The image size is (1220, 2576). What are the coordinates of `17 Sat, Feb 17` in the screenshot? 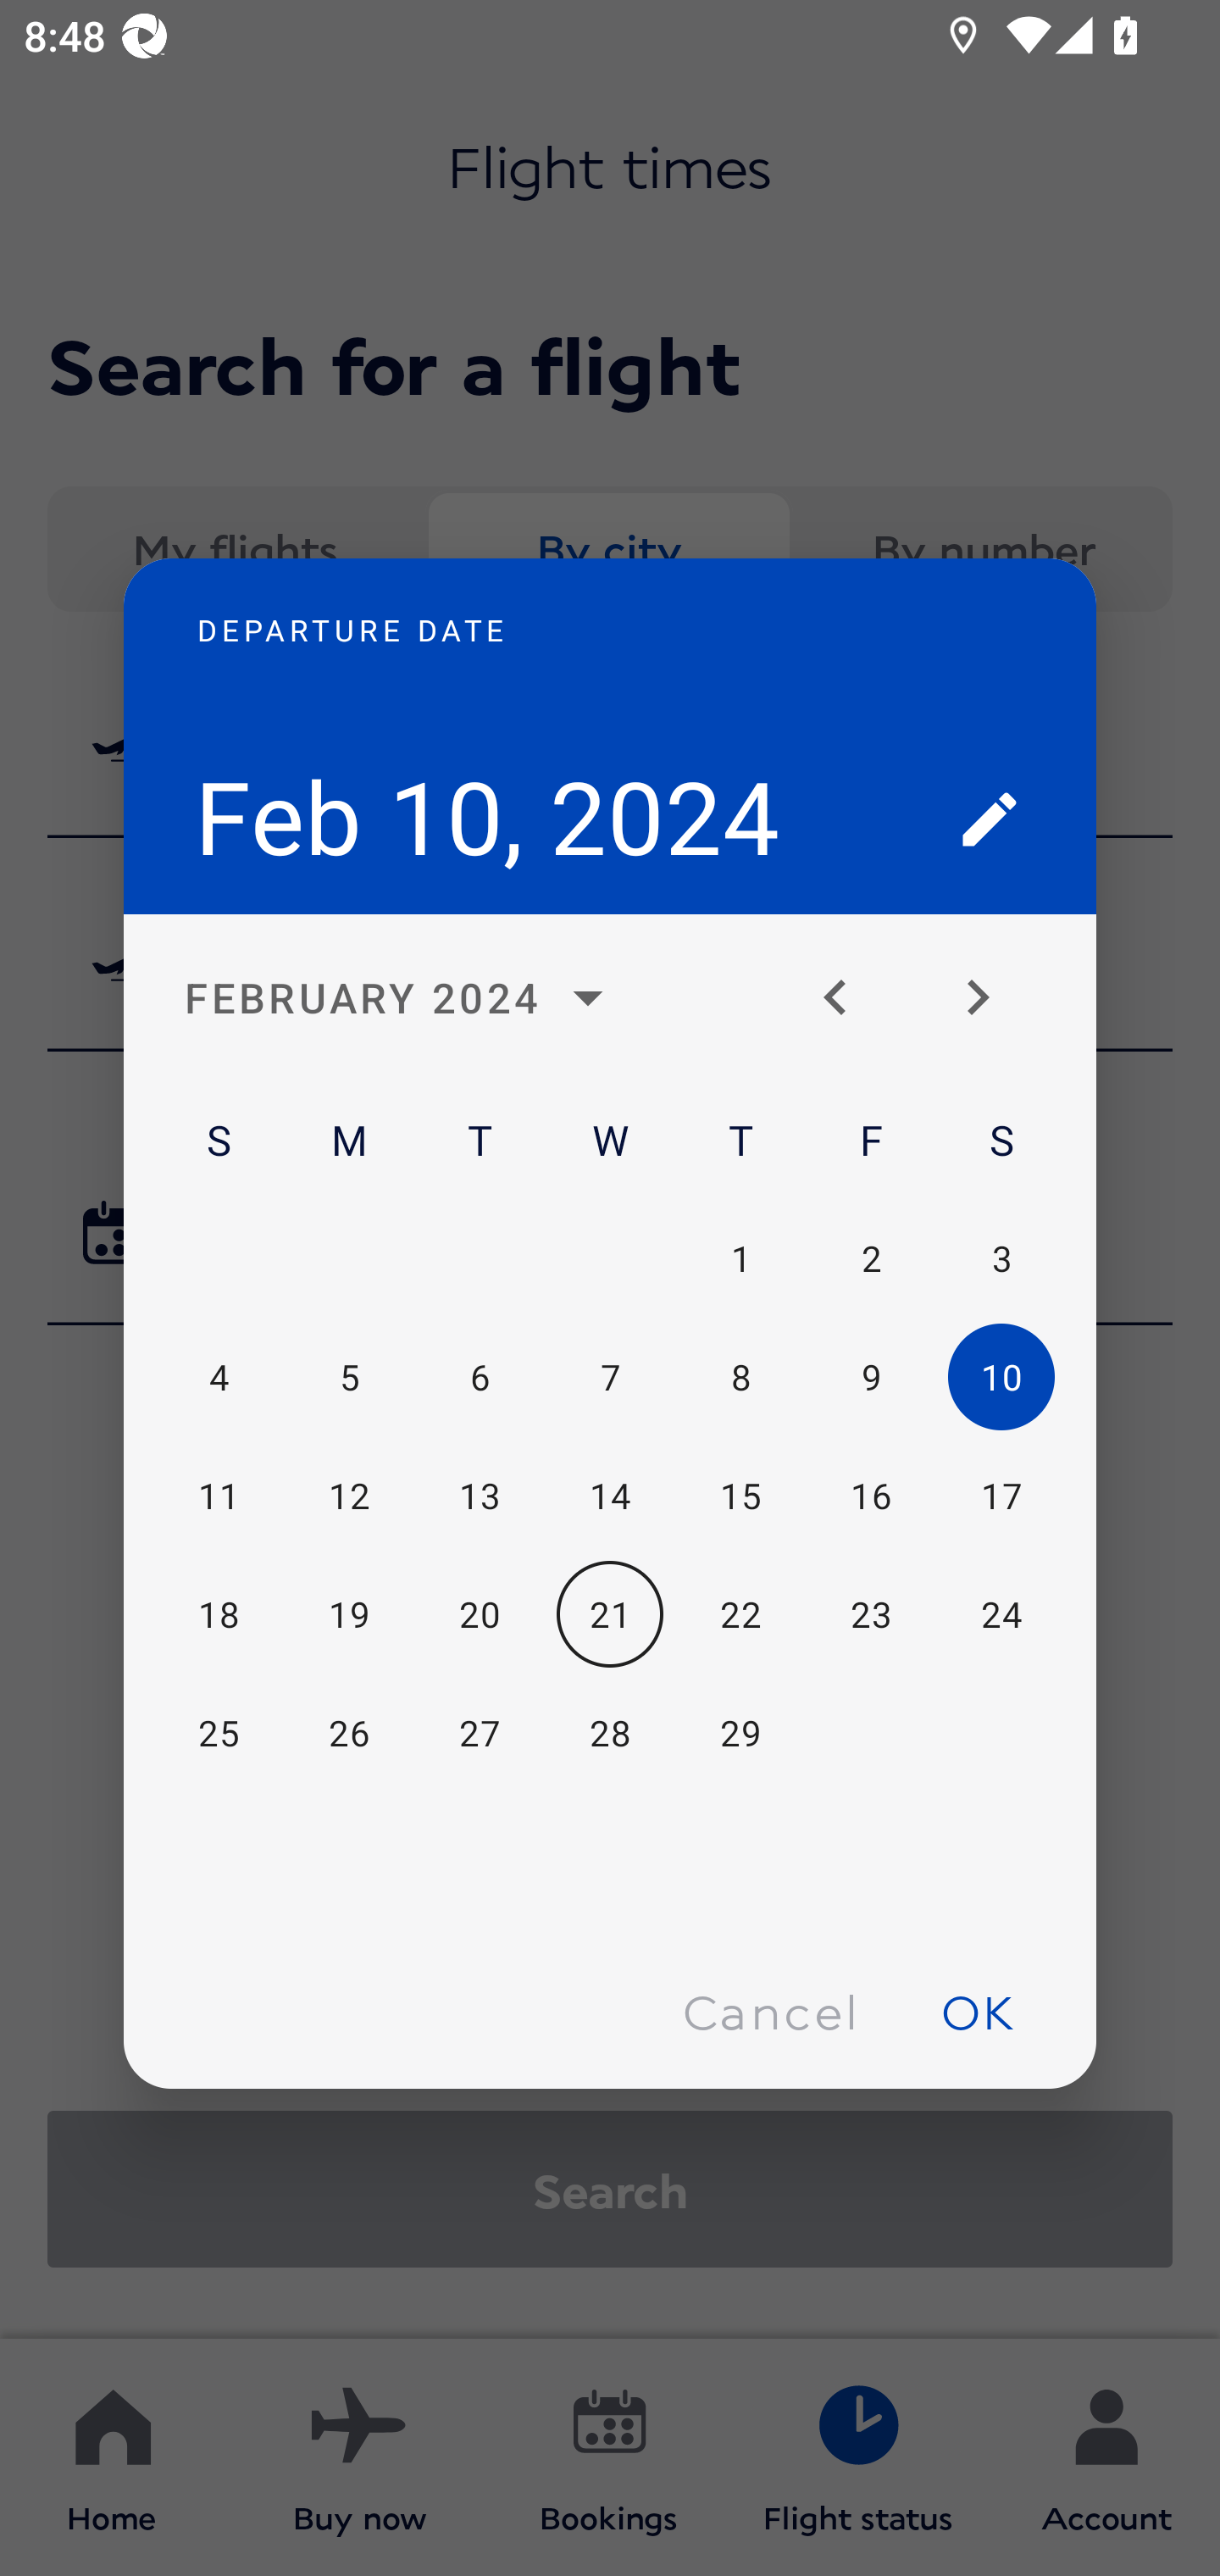 It's located at (1001, 1496).